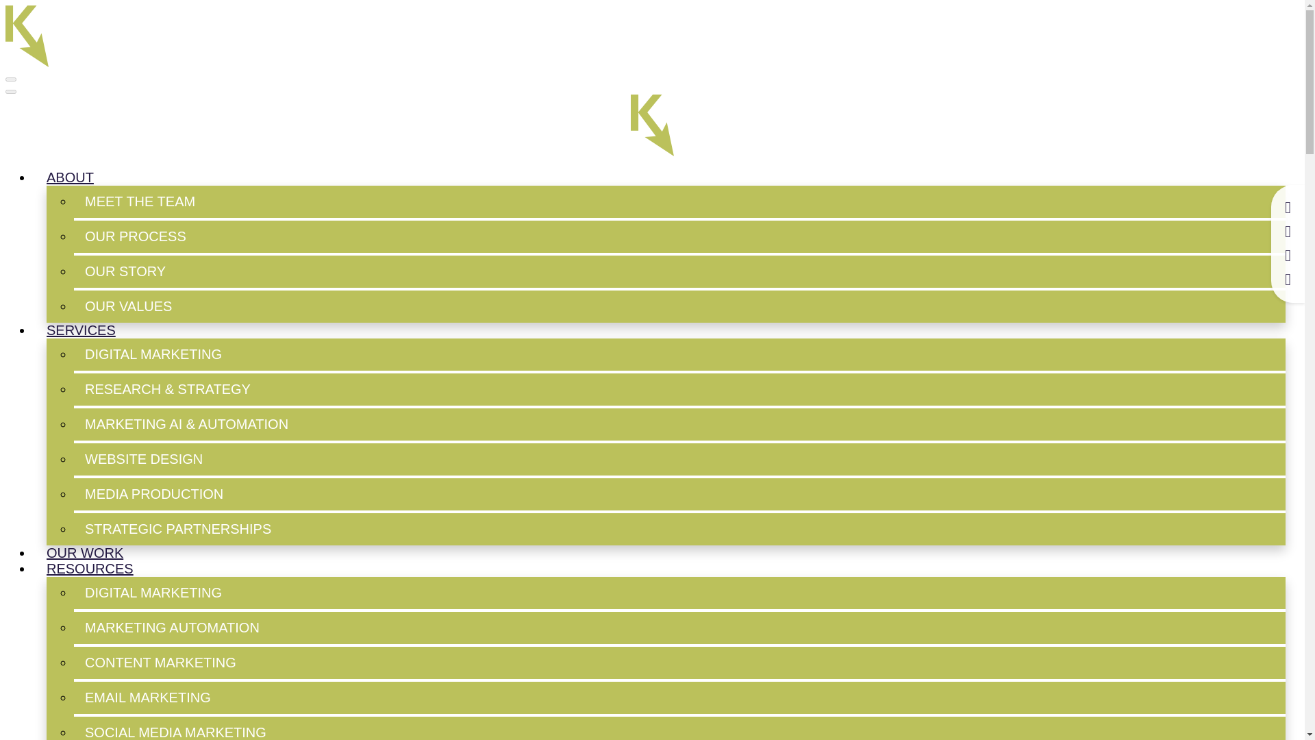  What do you see at coordinates (679, 306) in the screenshot?
I see `OUR VALUES` at bounding box center [679, 306].